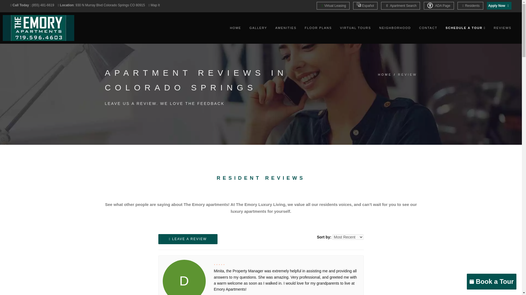  I want to click on AMENITIES, so click(286, 28).